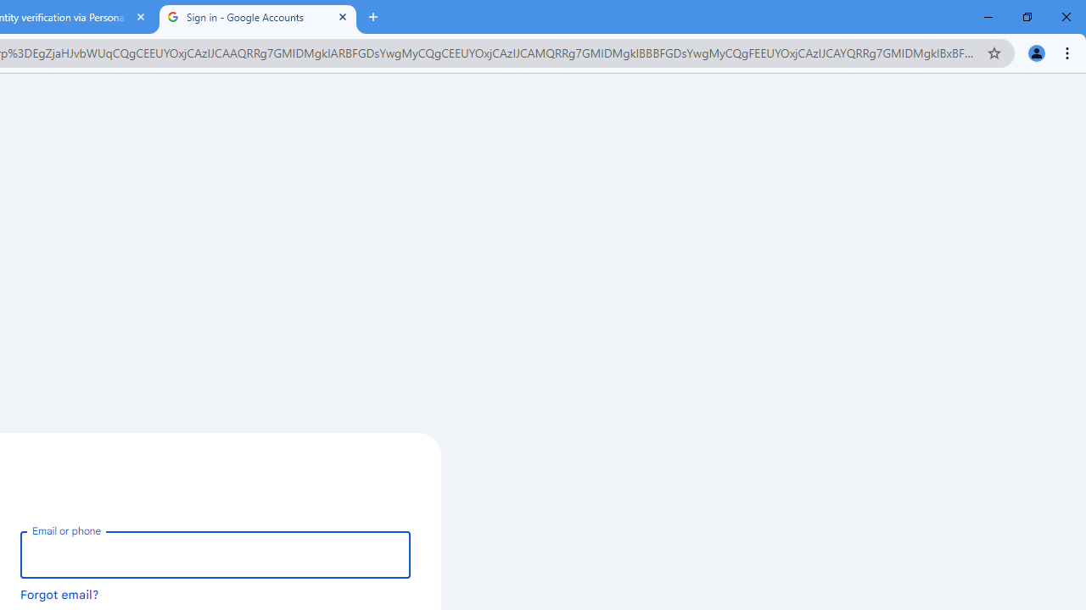 The image size is (1086, 610). Describe the element at coordinates (216, 554) in the screenshot. I see `Email or phone` at that location.